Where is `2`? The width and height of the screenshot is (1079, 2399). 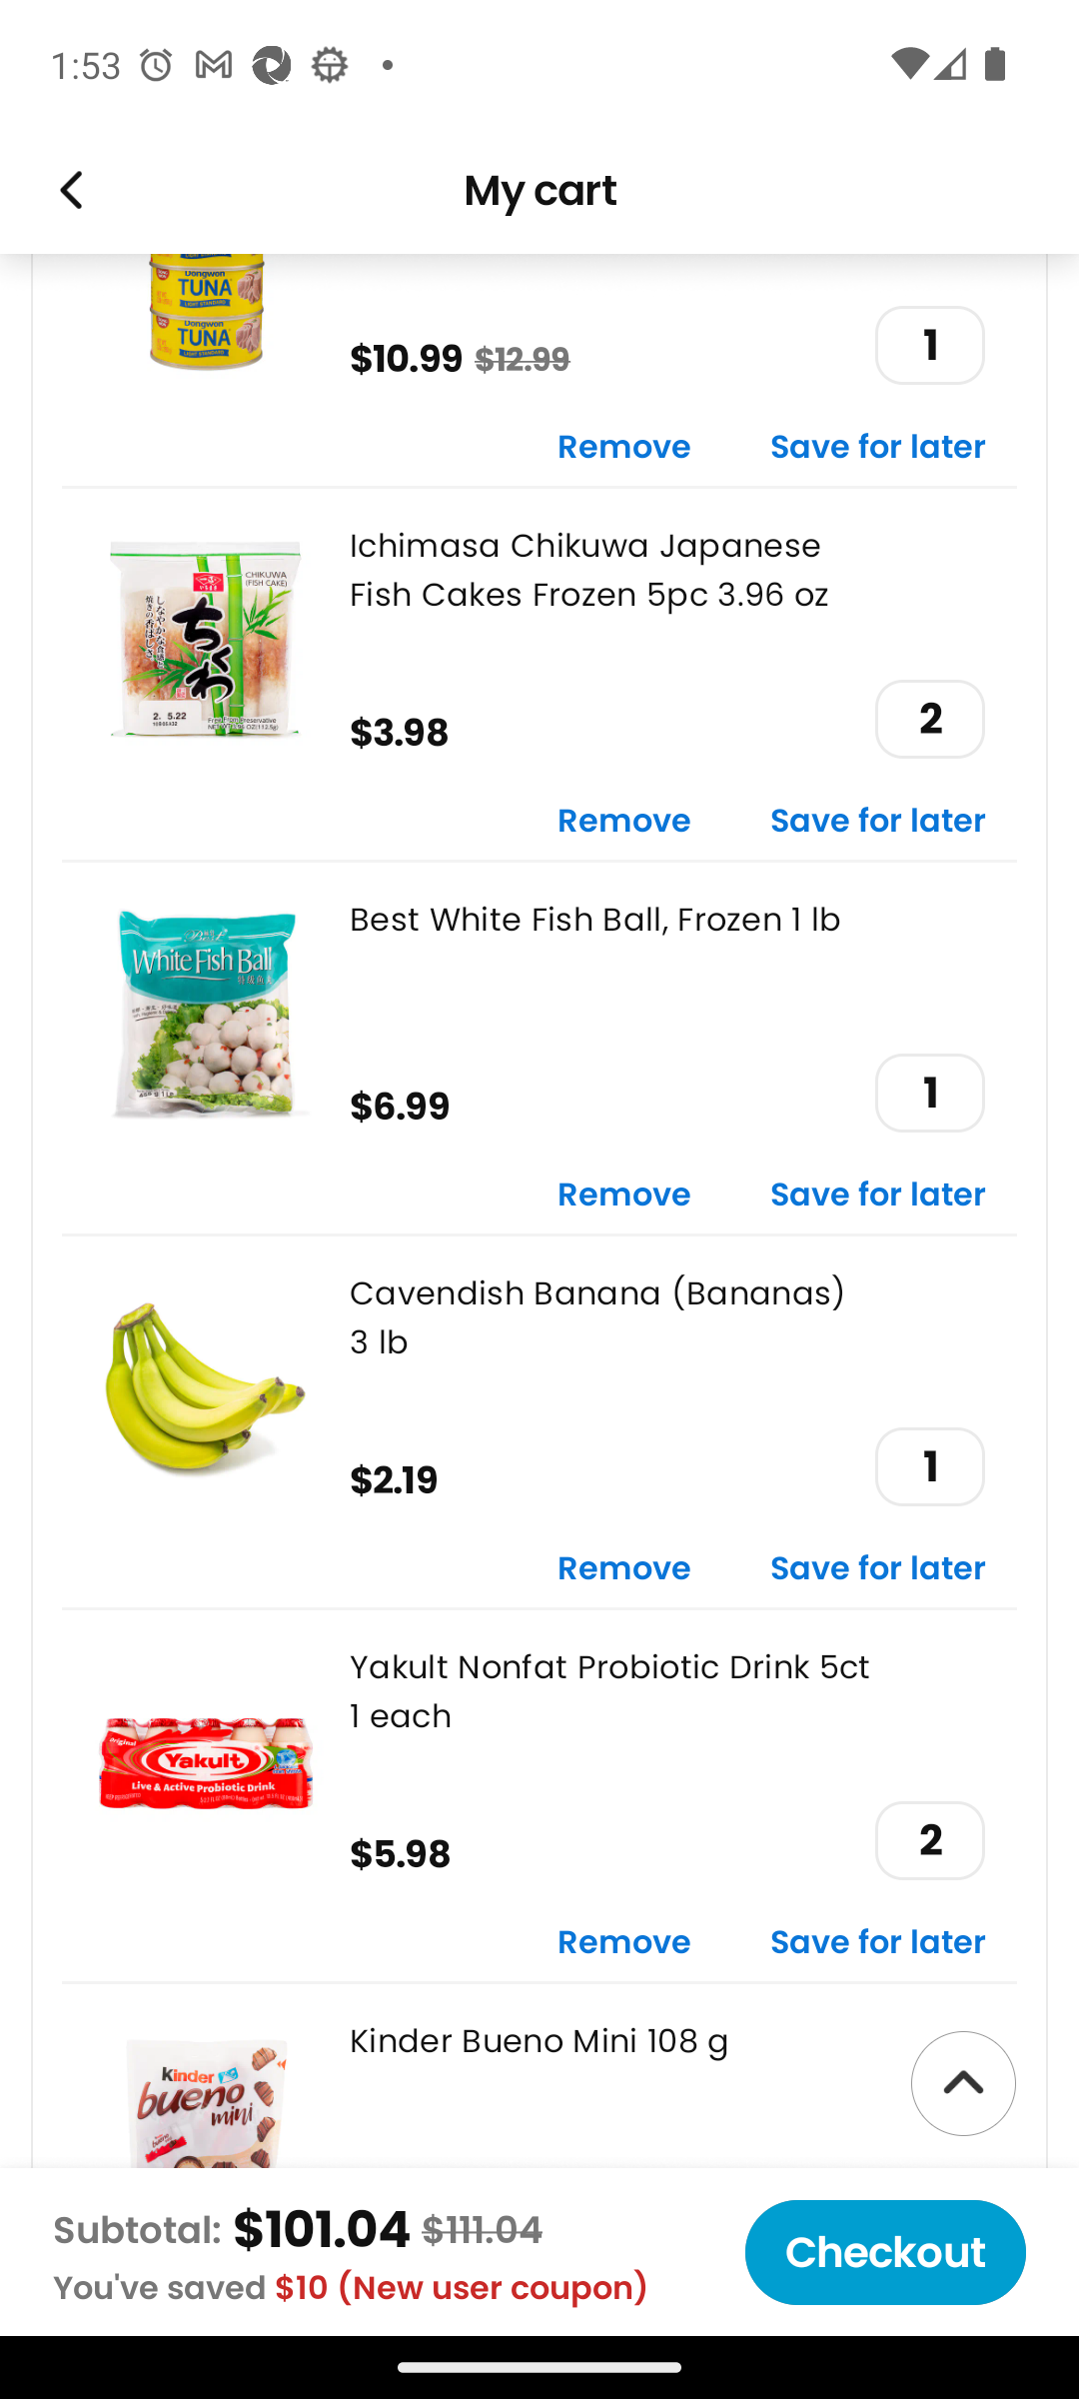 2 is located at coordinates (929, 1841).